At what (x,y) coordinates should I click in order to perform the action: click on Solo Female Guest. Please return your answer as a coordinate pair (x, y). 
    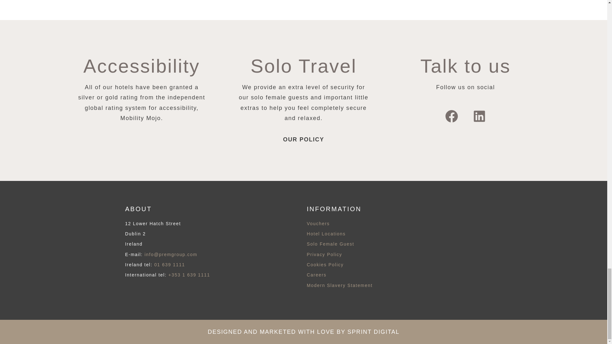
    Looking at the image, I should click on (330, 244).